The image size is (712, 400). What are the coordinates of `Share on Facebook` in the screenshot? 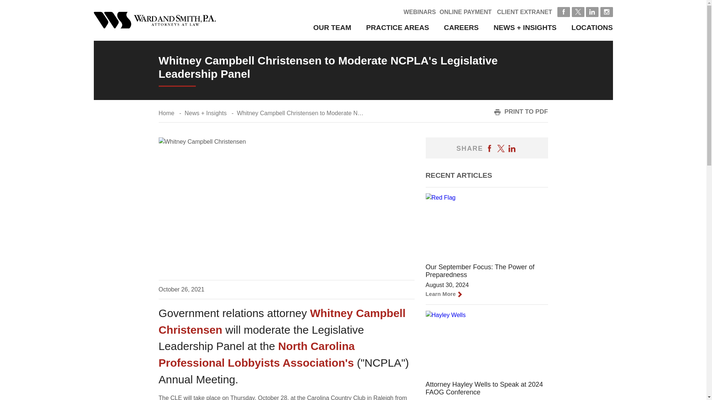 It's located at (489, 148).